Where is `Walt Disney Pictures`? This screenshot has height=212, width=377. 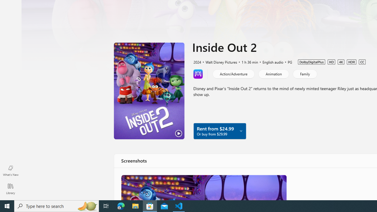
Walt Disney Pictures is located at coordinates (219, 62).